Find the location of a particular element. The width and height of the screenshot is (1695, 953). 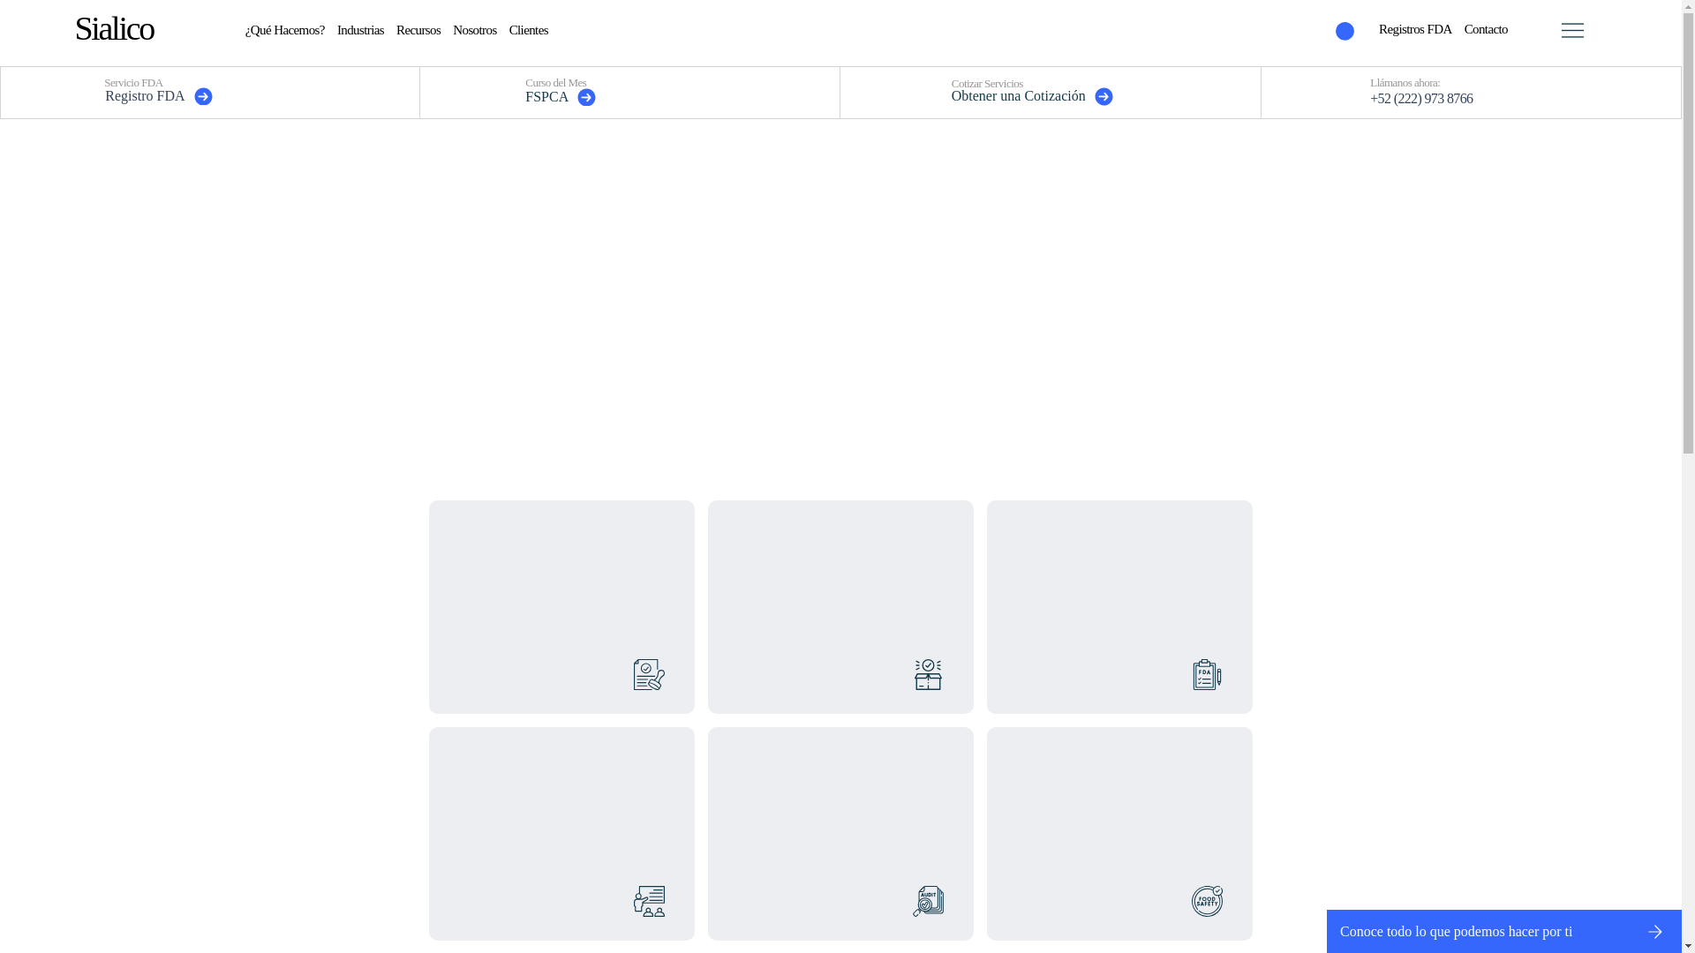

FSPCA is located at coordinates (630, 97).